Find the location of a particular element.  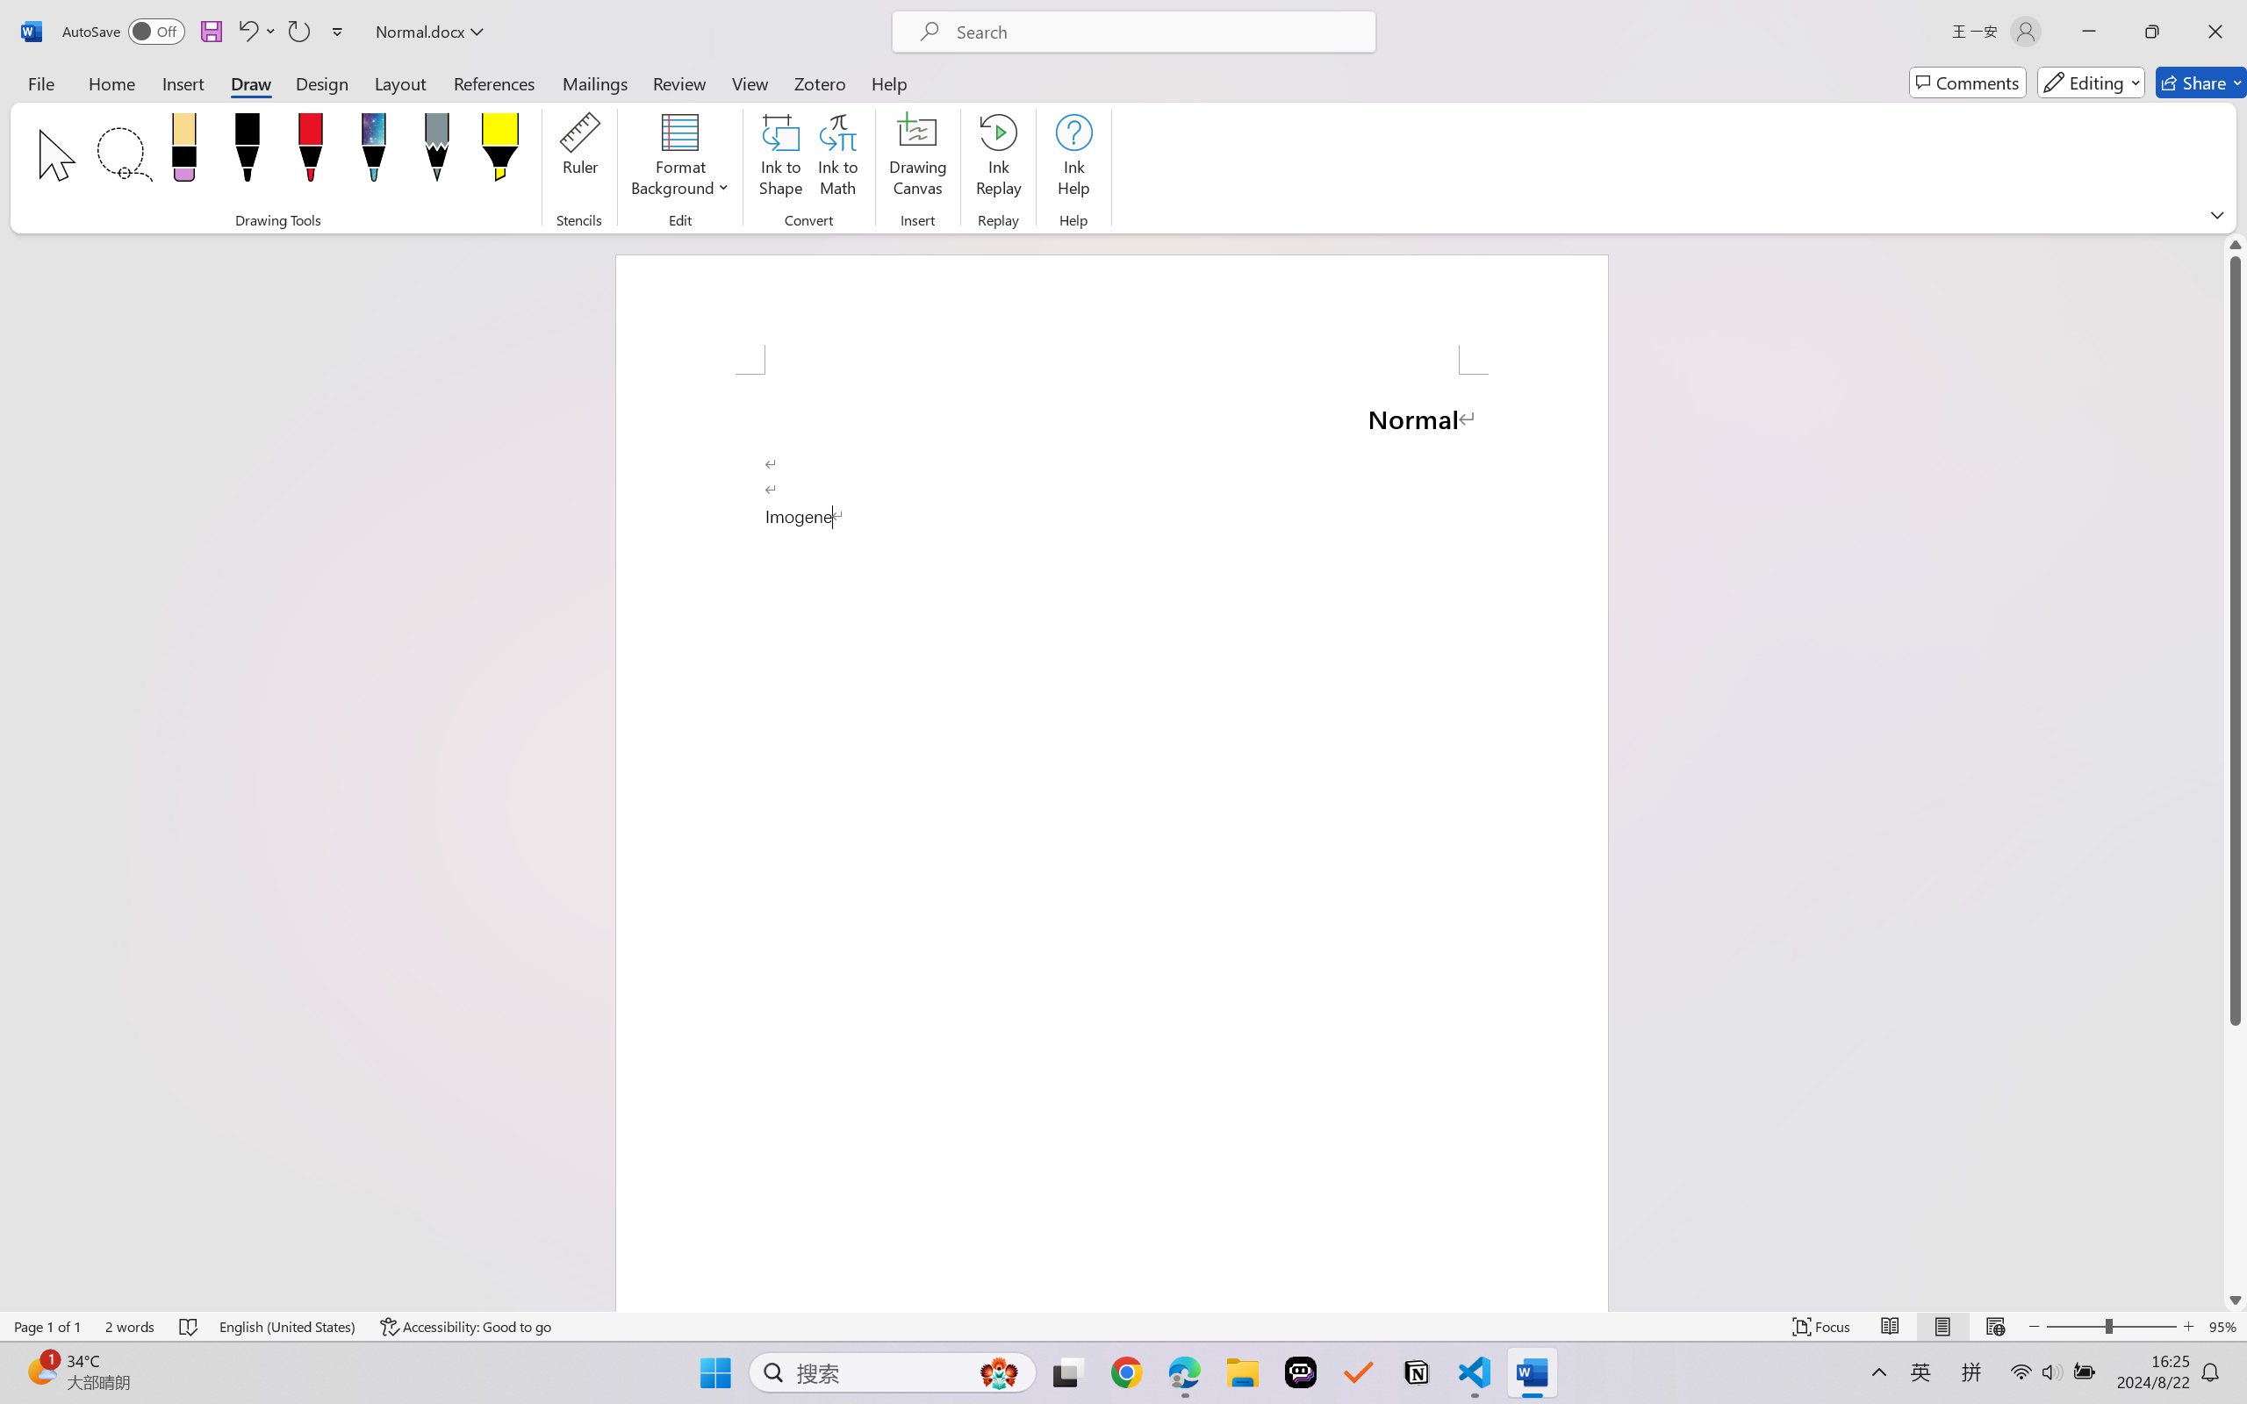

Pen: Galaxy, 1 mm is located at coordinates (372, 153).